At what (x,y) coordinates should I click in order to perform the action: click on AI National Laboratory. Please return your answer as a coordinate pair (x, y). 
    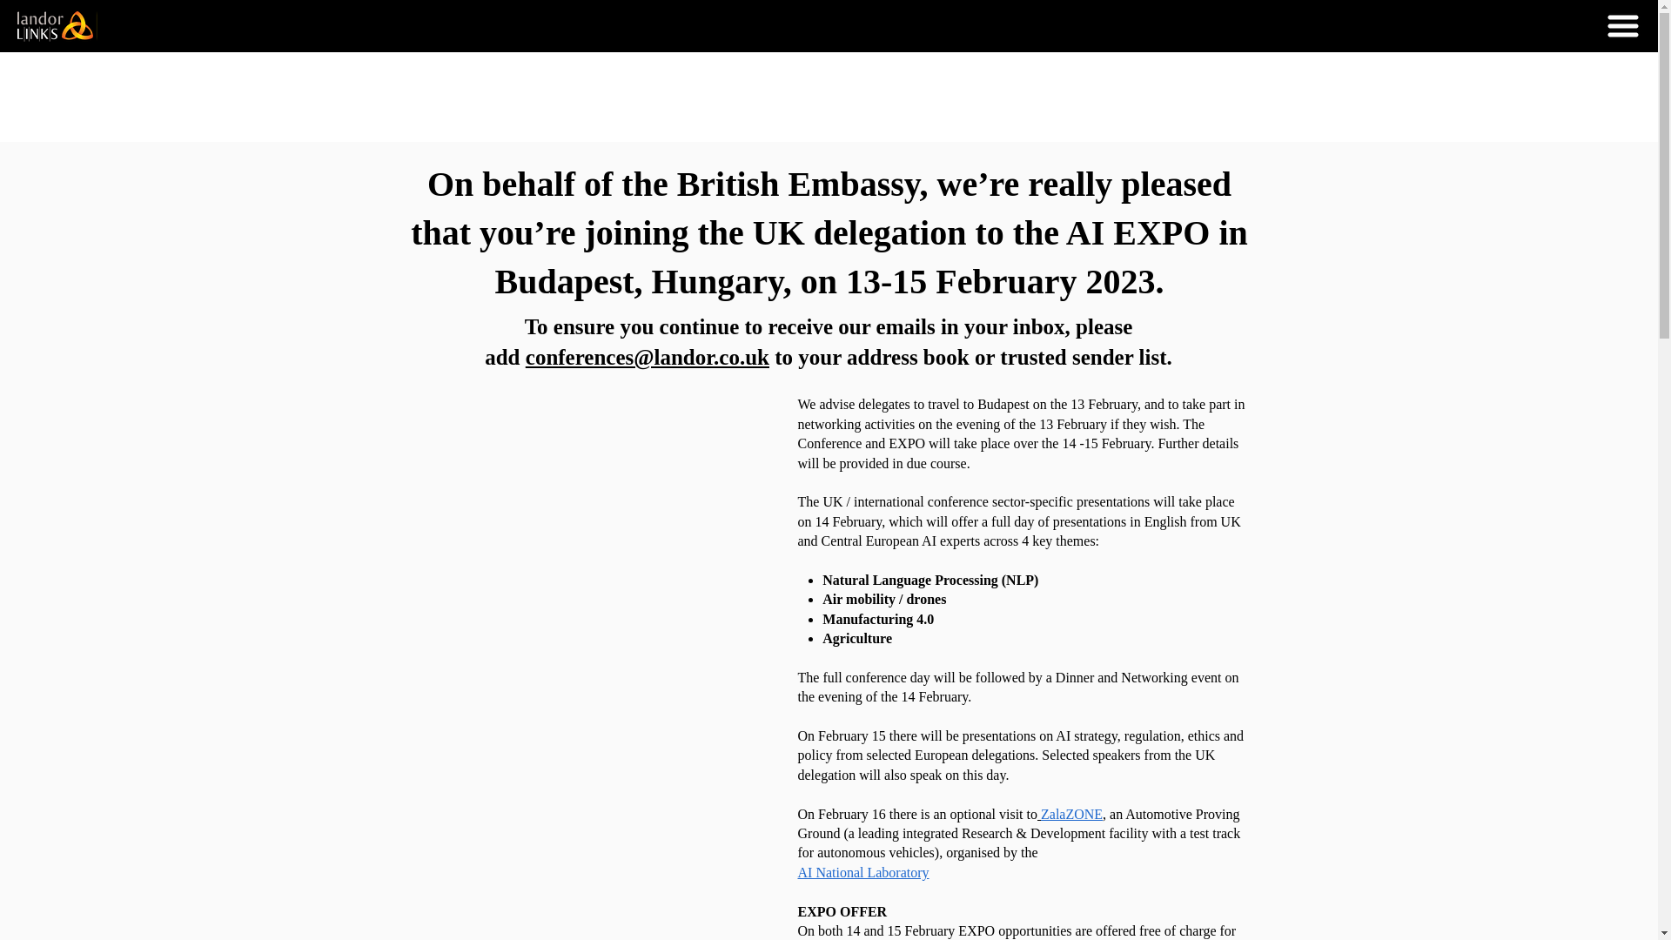
    Looking at the image, I should click on (862, 872).